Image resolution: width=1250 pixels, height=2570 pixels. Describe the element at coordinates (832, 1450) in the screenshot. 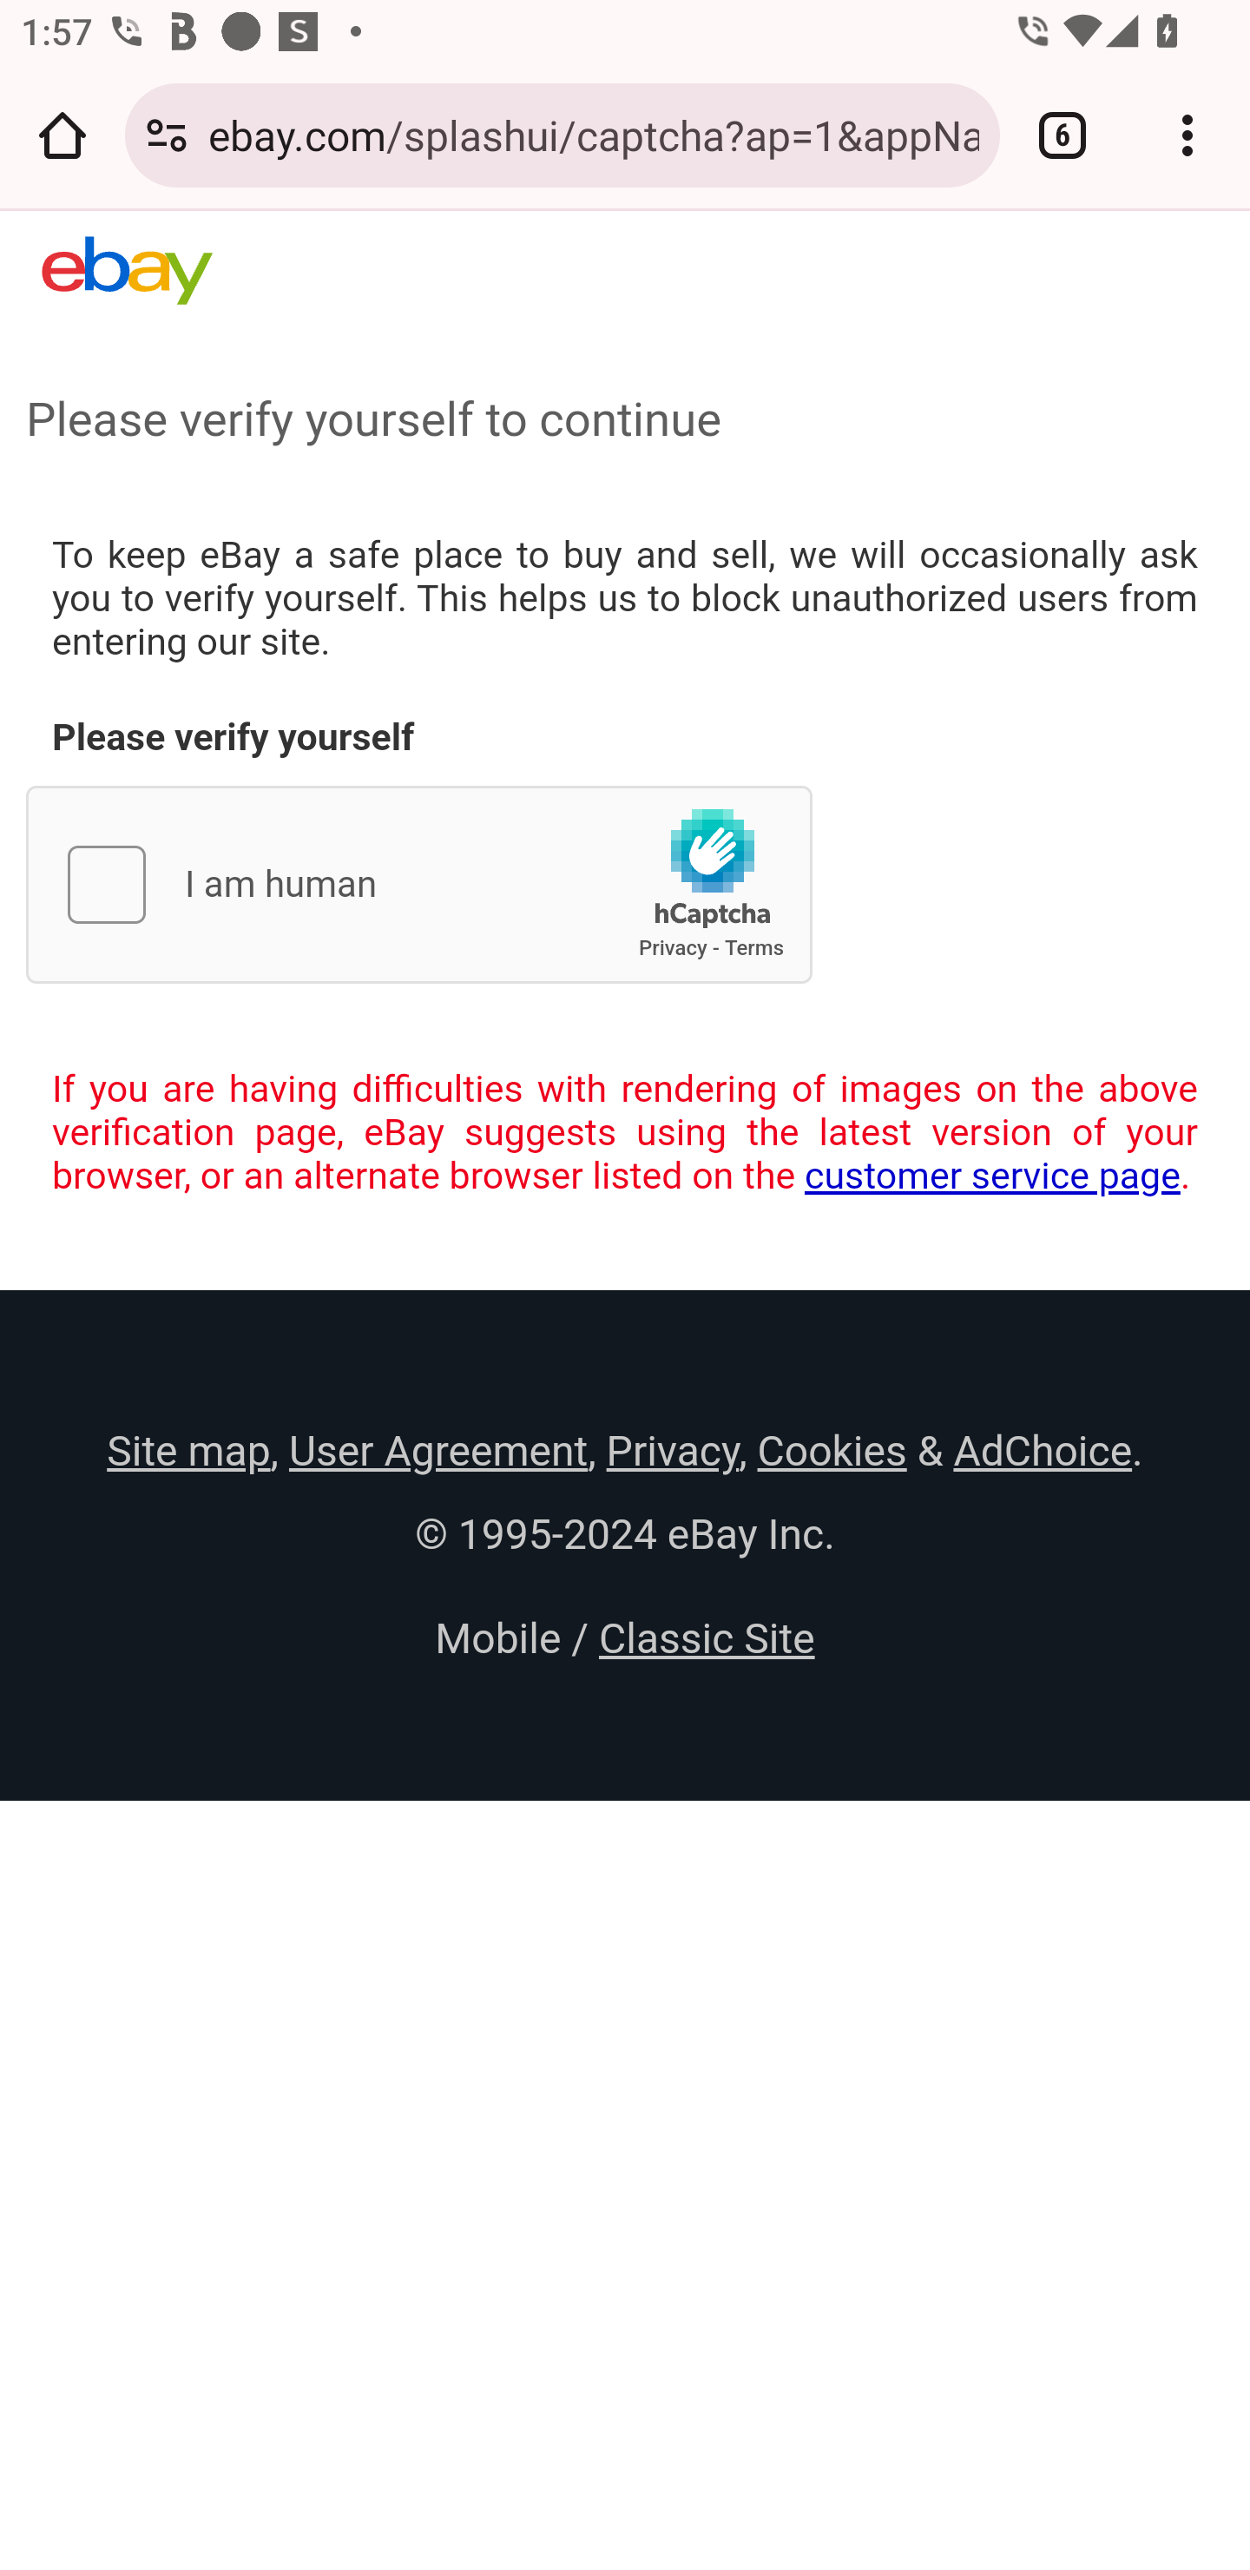

I see `Cookies` at that location.